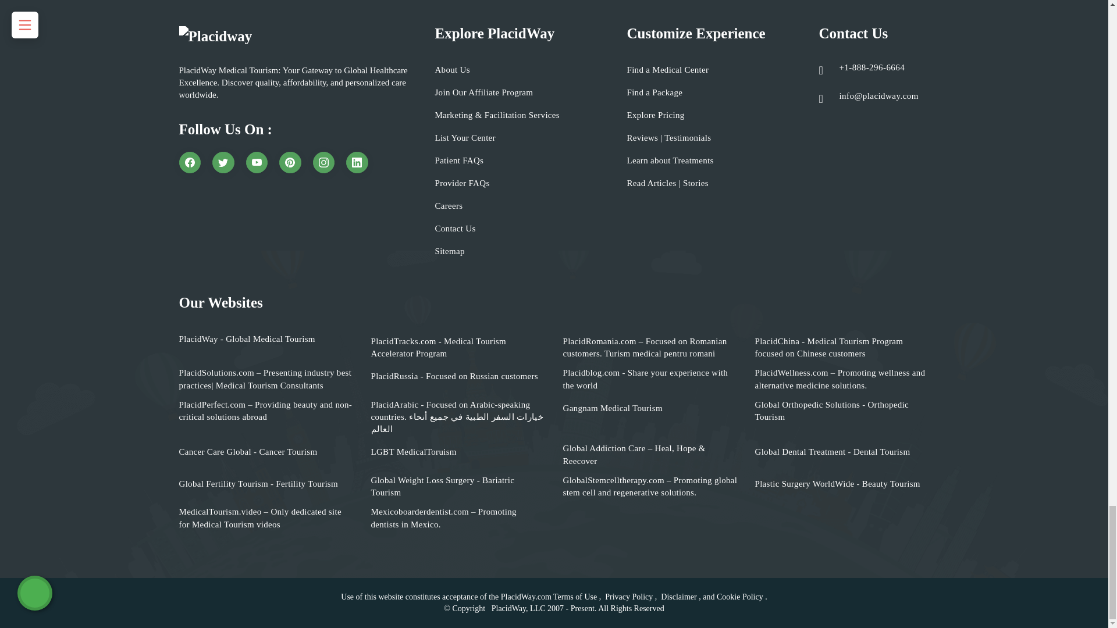 The width and height of the screenshot is (1117, 628). What do you see at coordinates (612, 408) in the screenshot?
I see `Gangnam Medical Tourism` at bounding box center [612, 408].